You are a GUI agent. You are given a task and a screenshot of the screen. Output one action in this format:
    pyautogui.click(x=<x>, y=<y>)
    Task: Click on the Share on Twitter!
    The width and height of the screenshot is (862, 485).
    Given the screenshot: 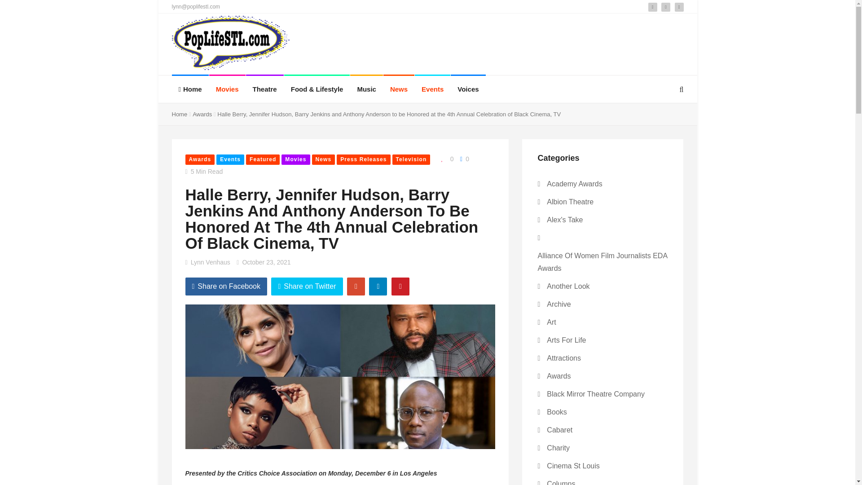 What is the action you would take?
    pyautogui.click(x=307, y=286)
    